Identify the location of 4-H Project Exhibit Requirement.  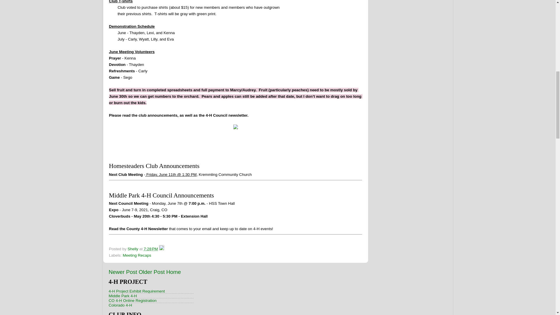
(136, 291).